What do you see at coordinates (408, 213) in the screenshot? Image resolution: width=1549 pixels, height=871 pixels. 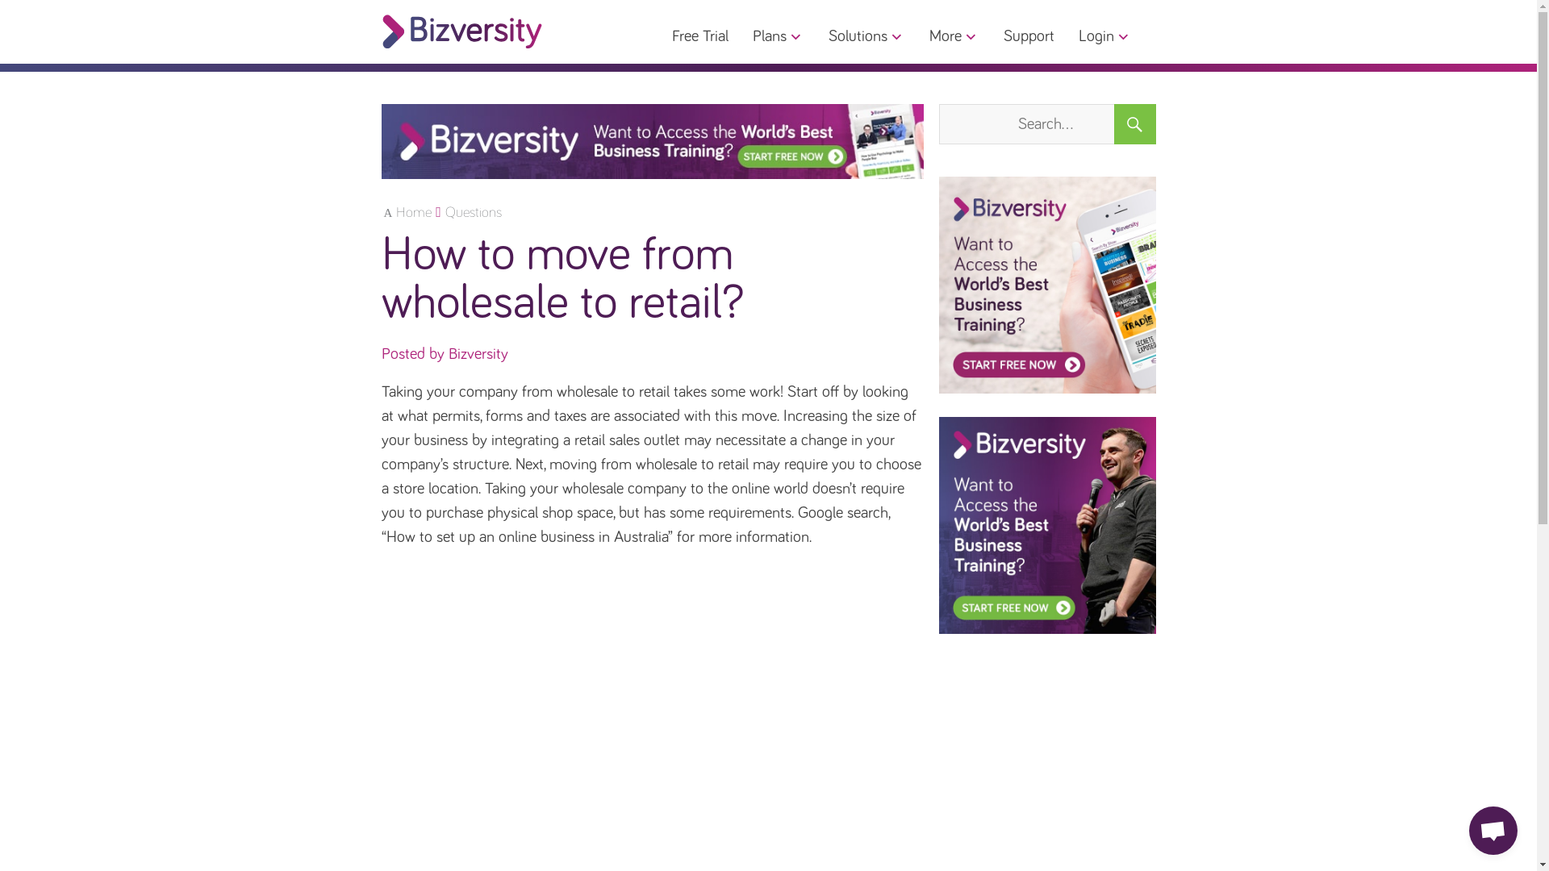 I see `Home` at bounding box center [408, 213].